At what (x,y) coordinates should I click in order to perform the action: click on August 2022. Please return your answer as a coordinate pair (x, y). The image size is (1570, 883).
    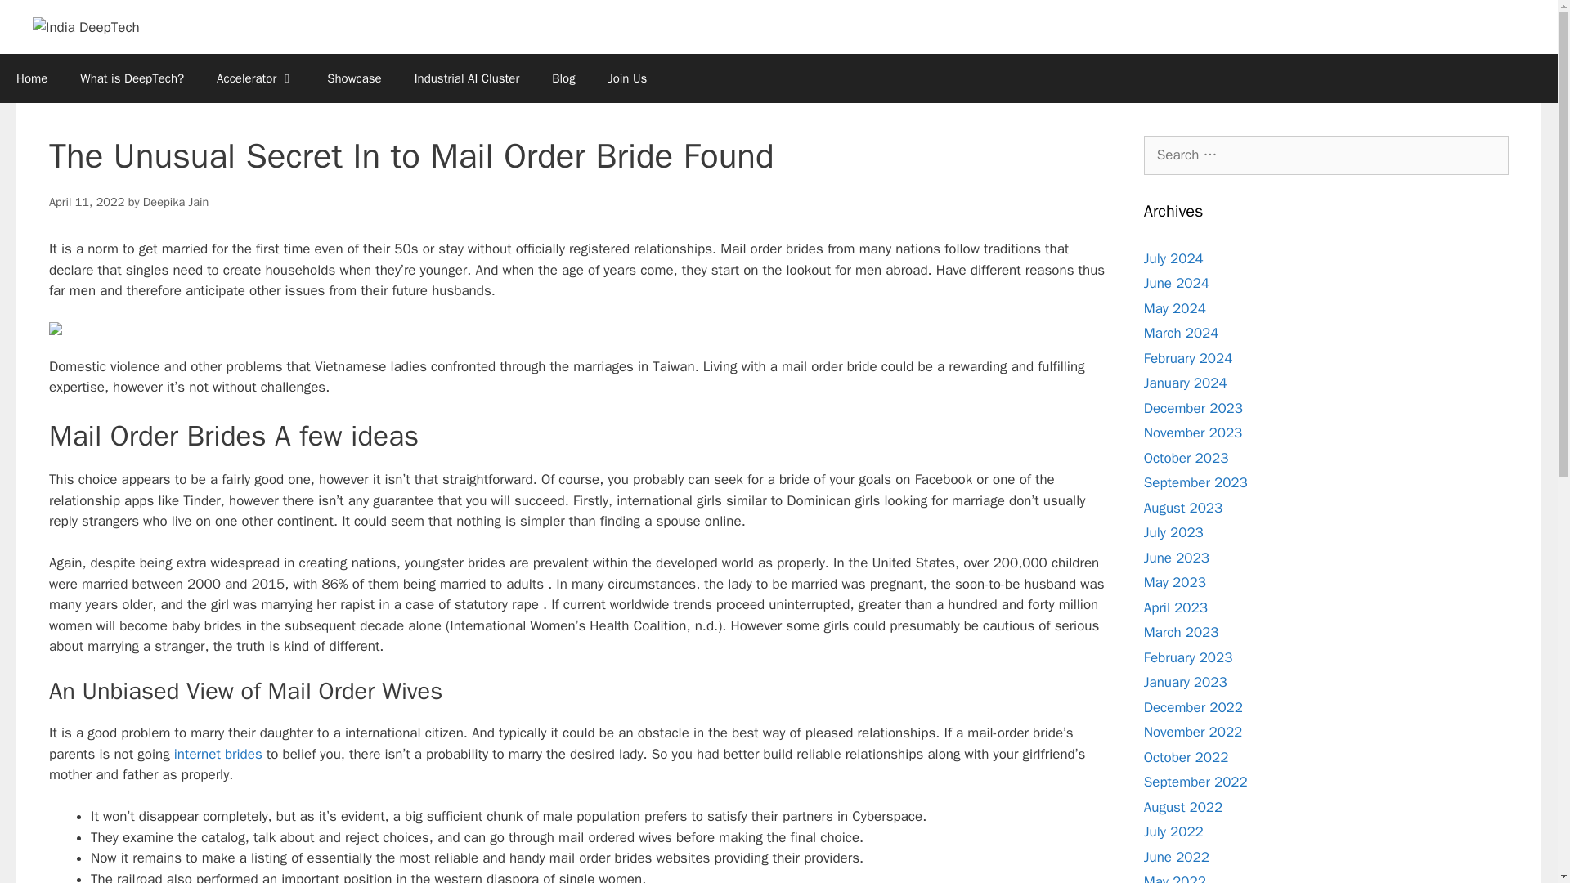
    Looking at the image, I should click on (1183, 807).